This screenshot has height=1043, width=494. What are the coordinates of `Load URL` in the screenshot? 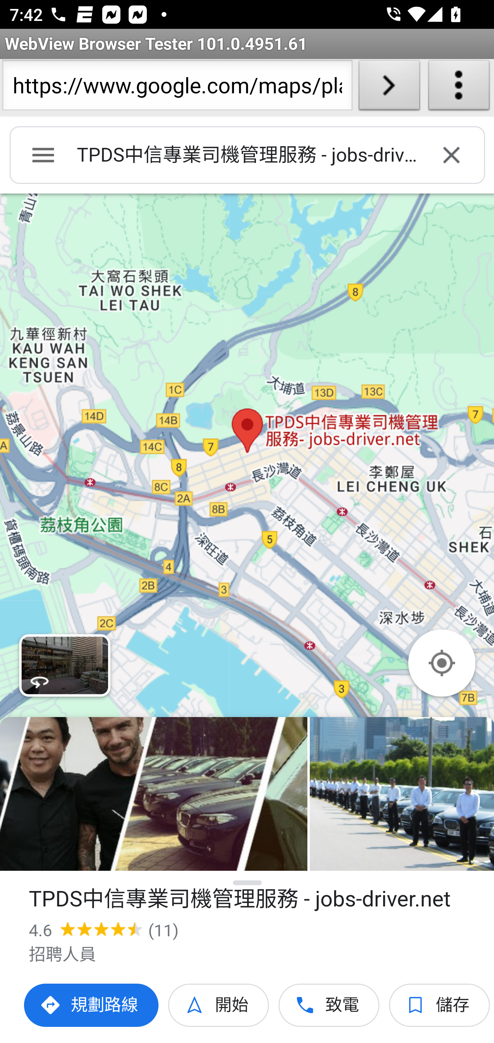 It's located at (389, 88).